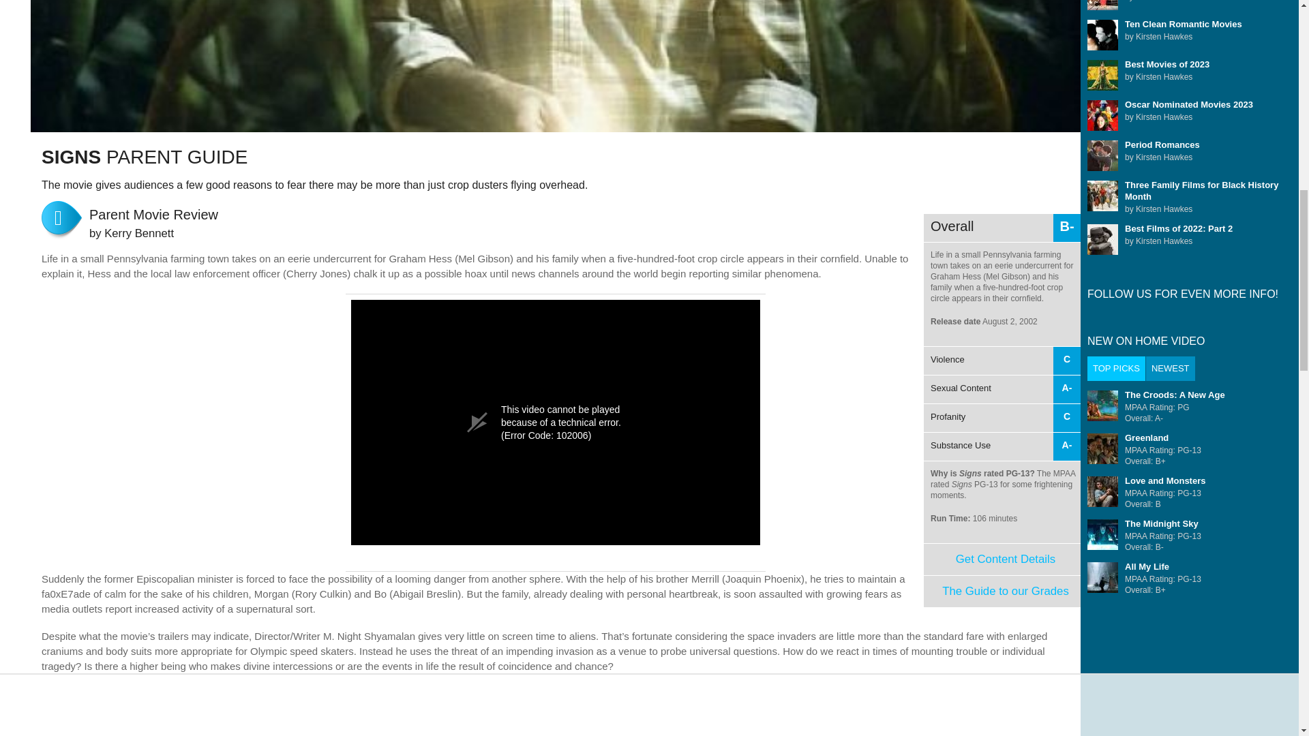 This screenshot has height=736, width=1309. Describe the element at coordinates (1005, 559) in the screenshot. I see `The Guide to our Grades` at that location.